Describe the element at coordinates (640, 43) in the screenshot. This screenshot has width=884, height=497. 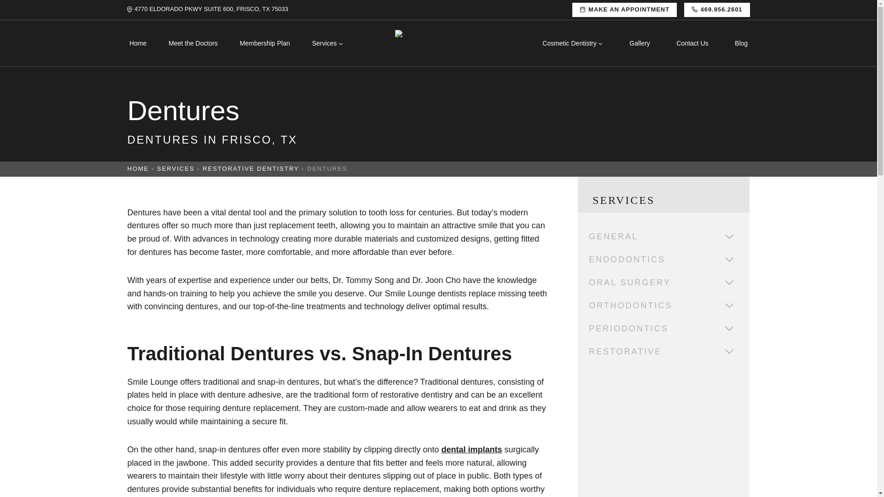
I see `Gallery` at that location.